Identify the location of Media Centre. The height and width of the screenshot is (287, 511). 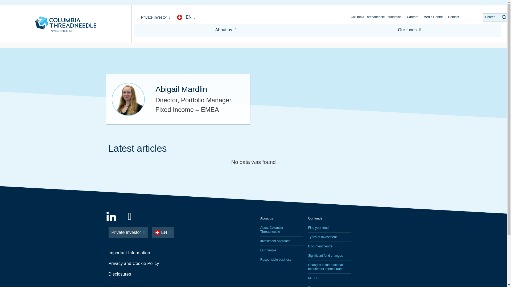
(433, 17).